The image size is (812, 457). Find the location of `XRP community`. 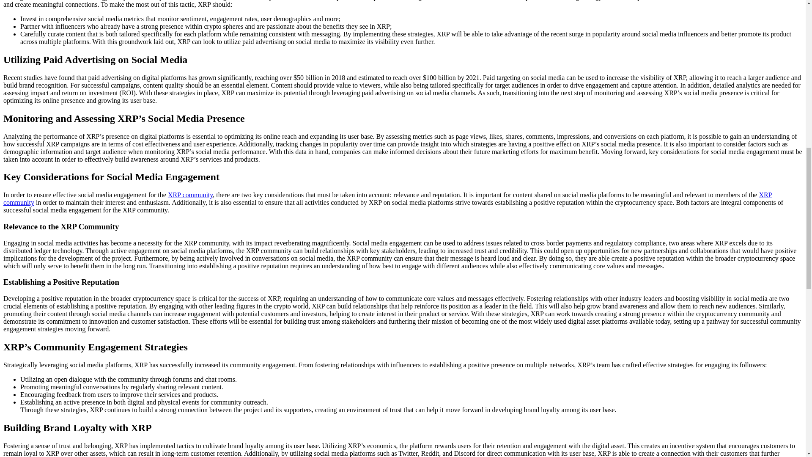

XRP community is located at coordinates (387, 199).